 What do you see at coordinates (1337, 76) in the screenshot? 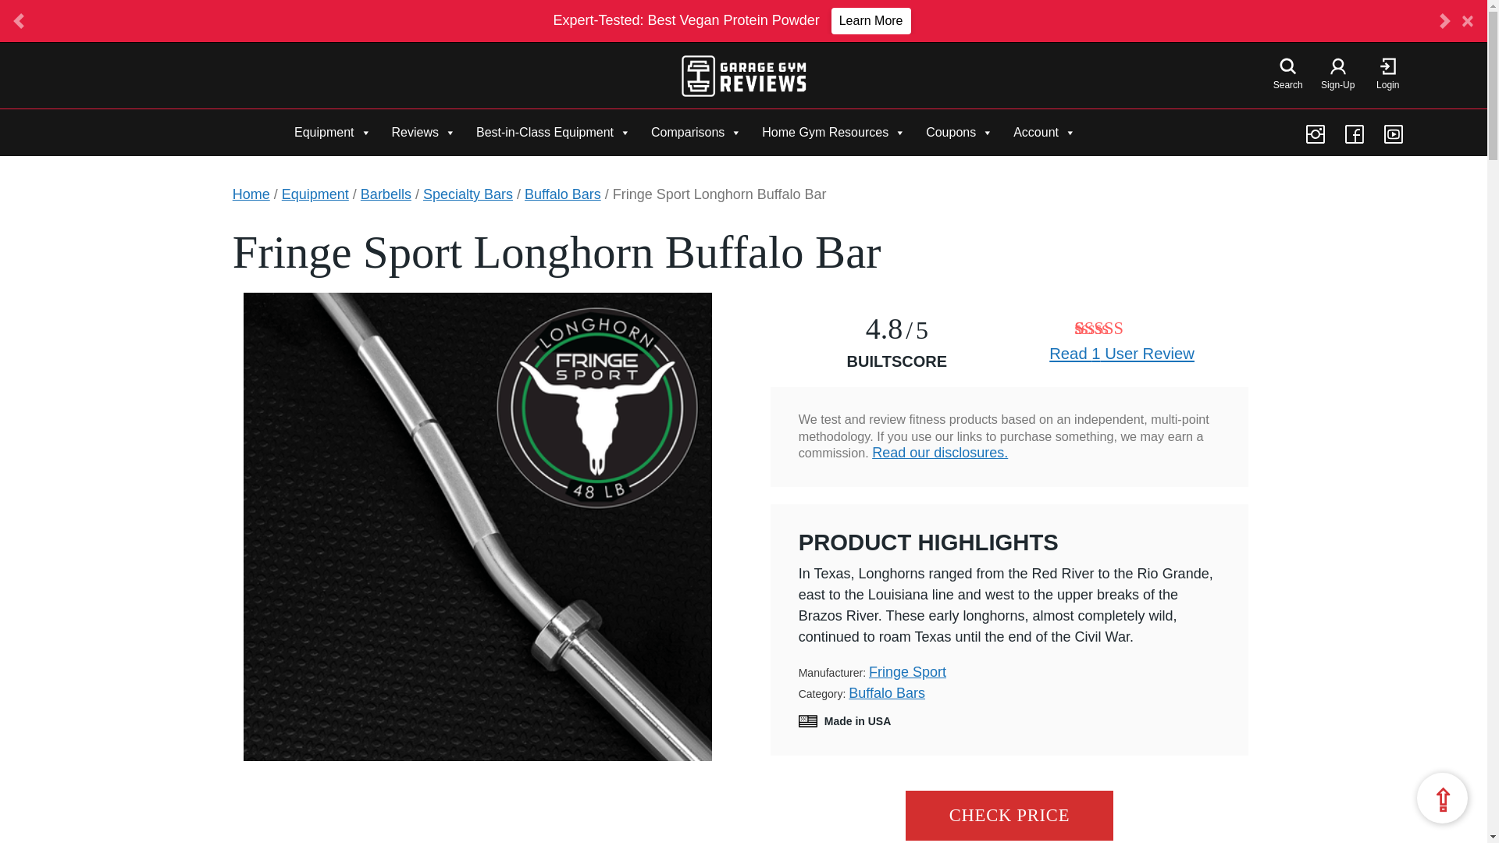
I see `Sign-Up` at bounding box center [1337, 76].